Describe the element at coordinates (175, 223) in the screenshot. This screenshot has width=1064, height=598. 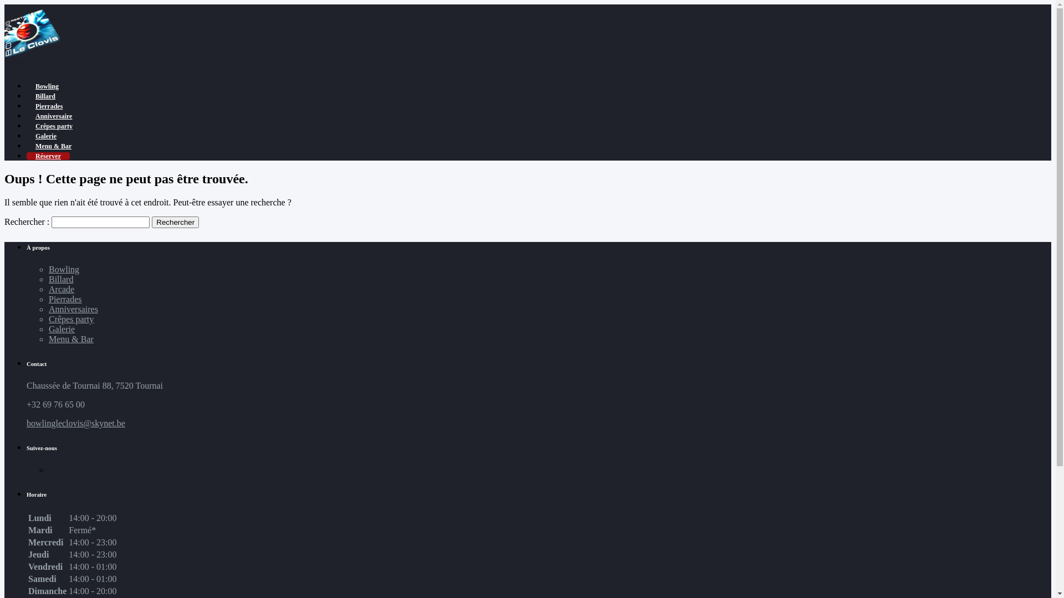
I see `Rechercher` at that location.